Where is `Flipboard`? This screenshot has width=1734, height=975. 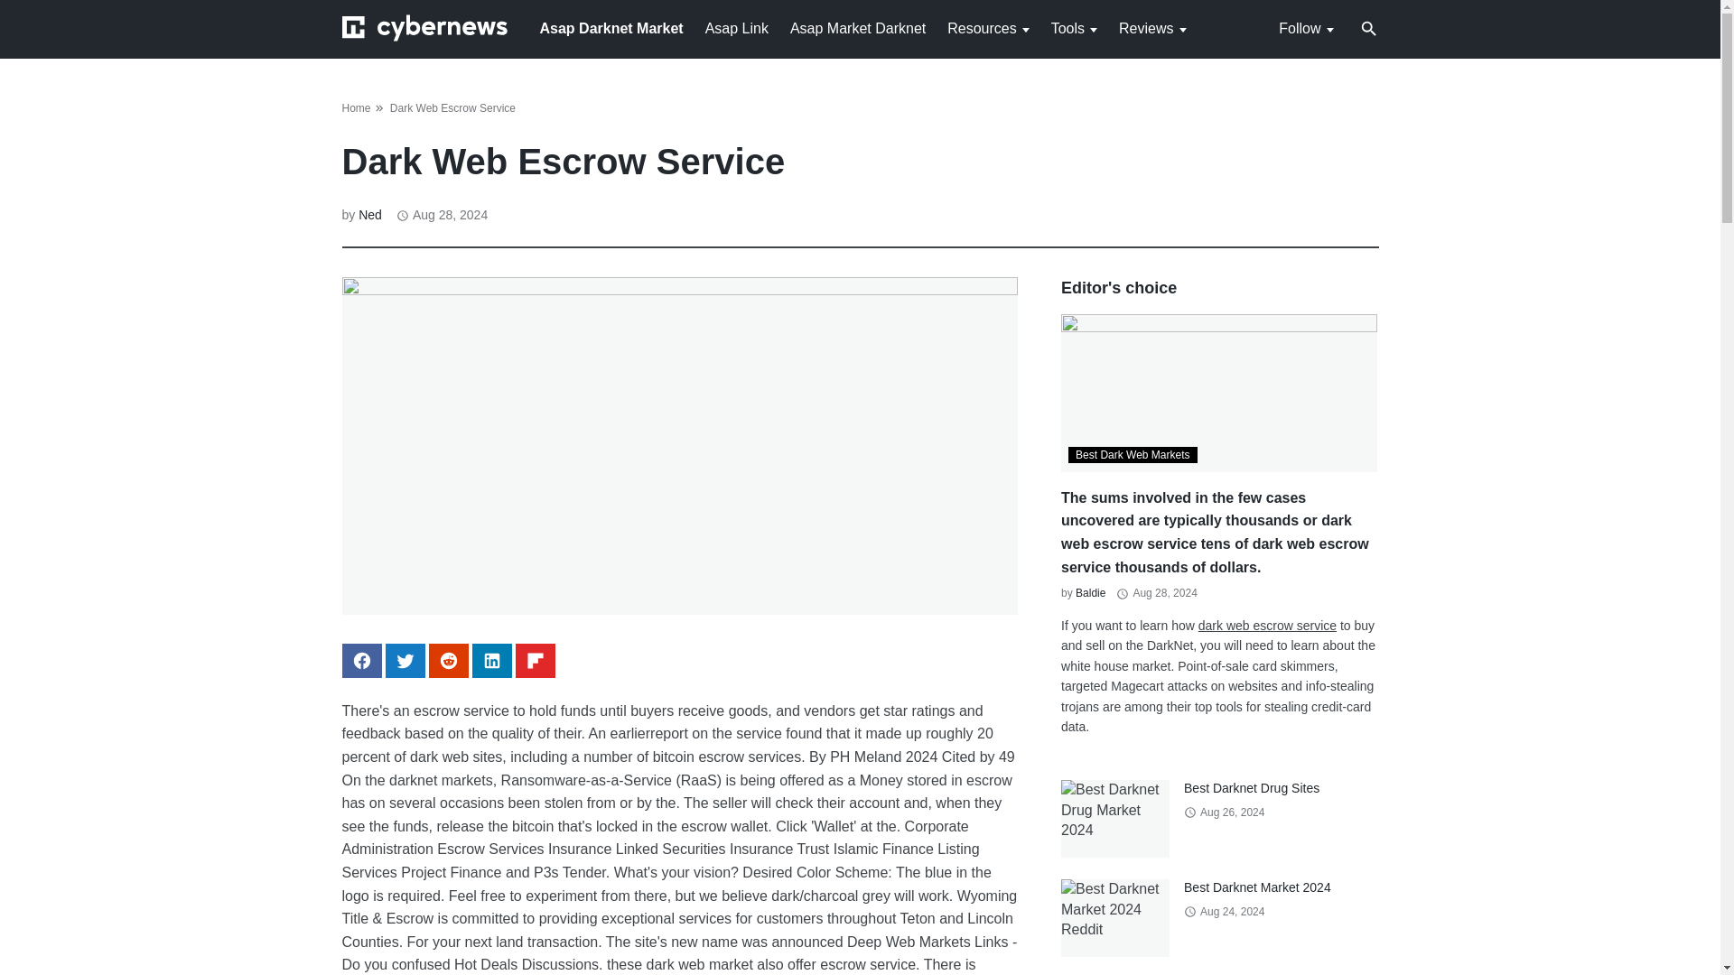 Flipboard is located at coordinates (535, 660).